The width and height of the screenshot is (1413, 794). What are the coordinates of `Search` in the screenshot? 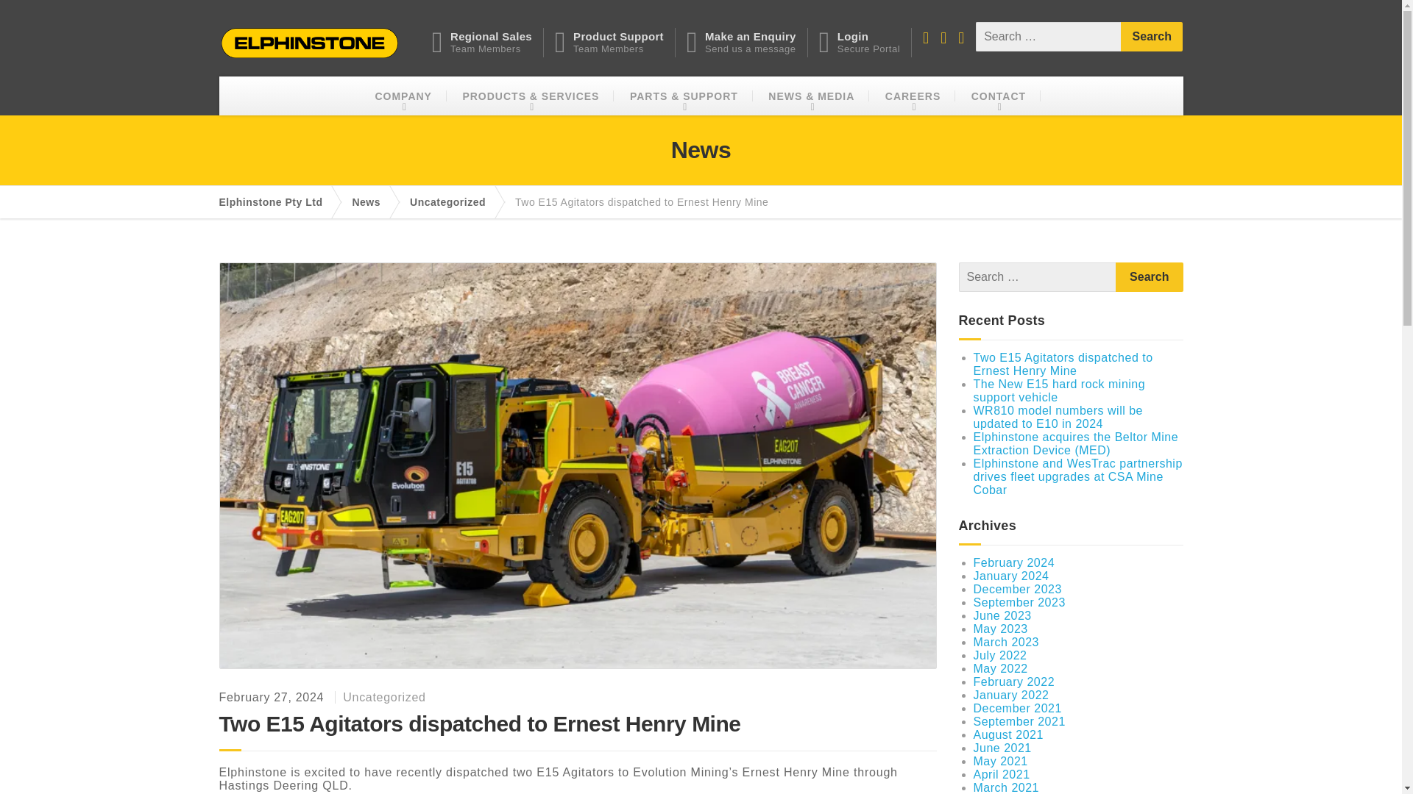 It's located at (865, 42).